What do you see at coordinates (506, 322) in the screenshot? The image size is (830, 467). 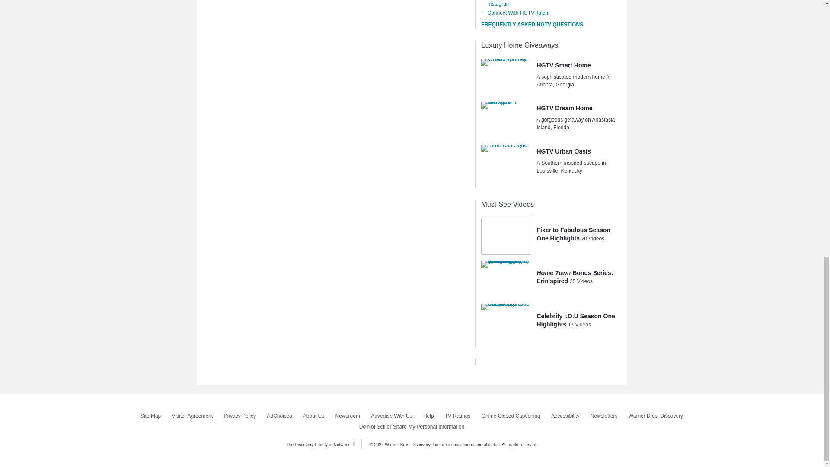 I see `Celebrity I.O.U Season One Highlights` at bounding box center [506, 322].